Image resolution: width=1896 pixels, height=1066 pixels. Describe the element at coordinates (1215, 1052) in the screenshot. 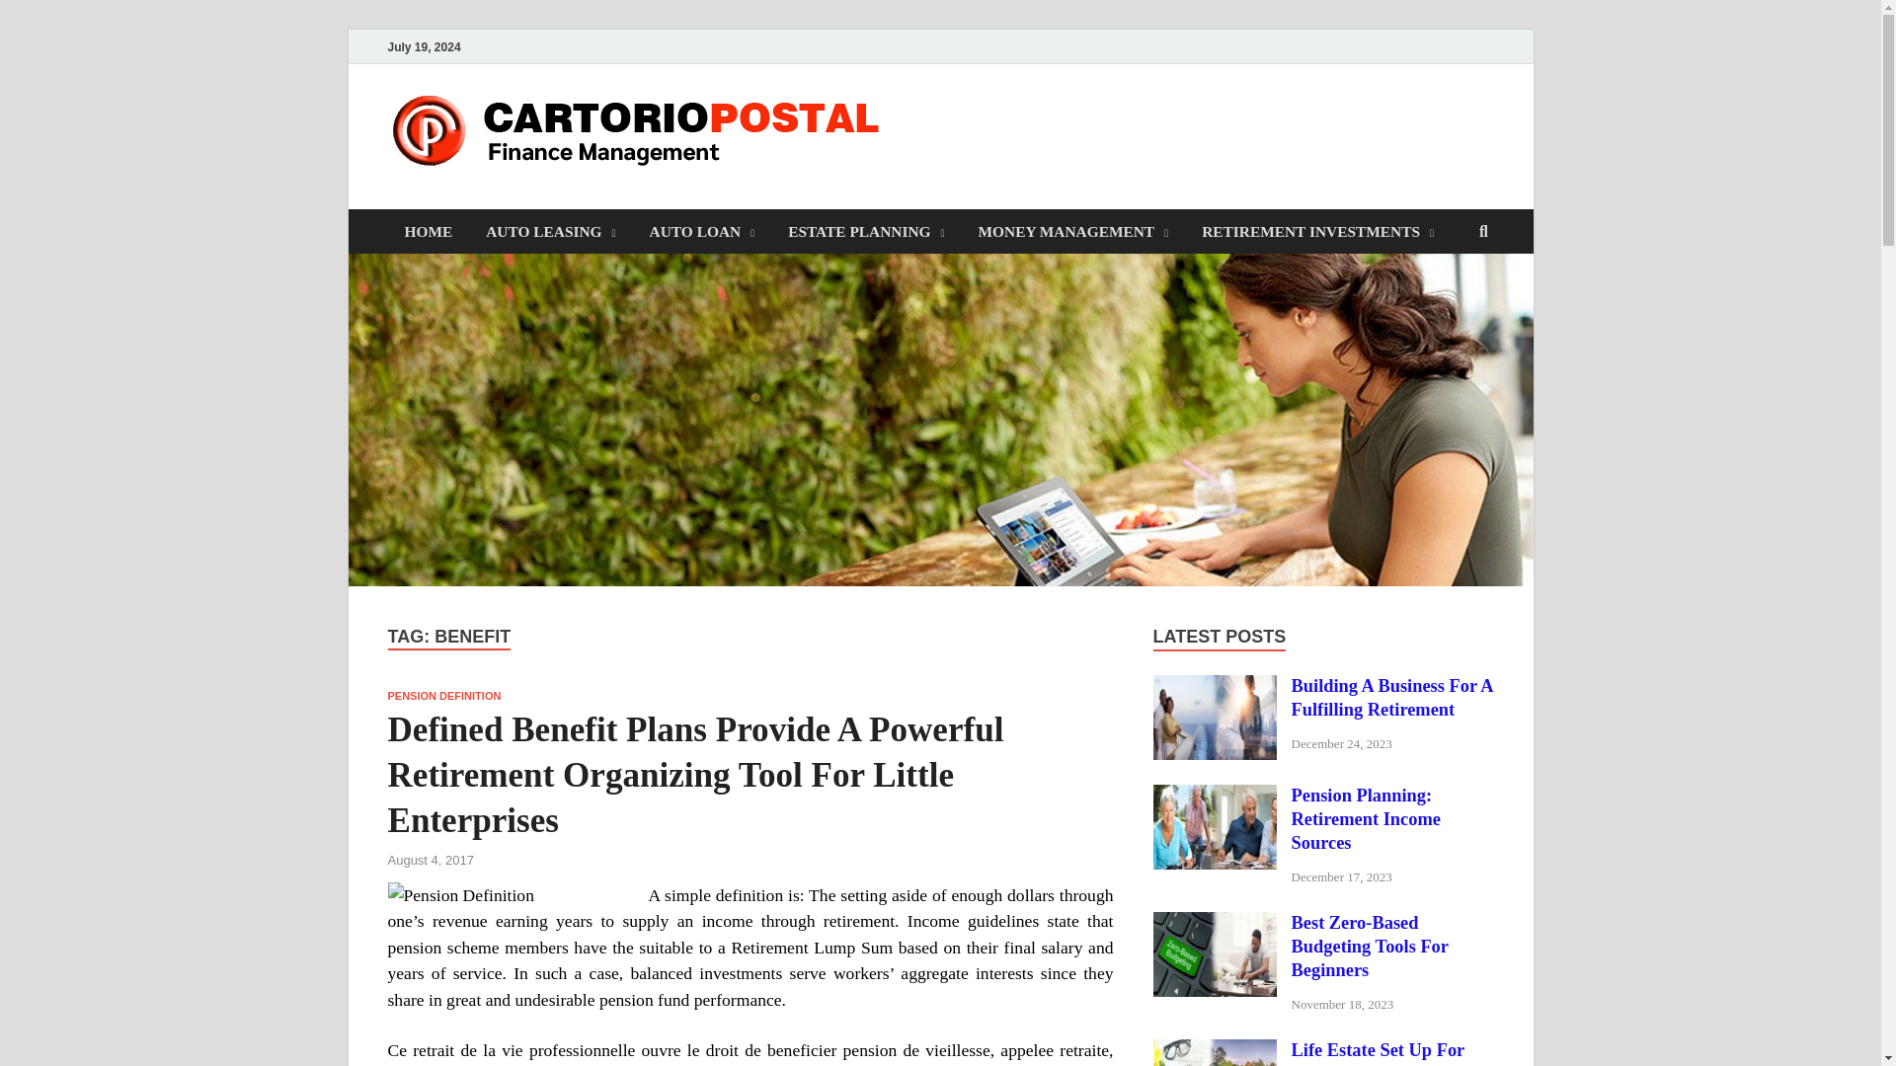

I see `Life Estate Set Up For Asset Protection` at that location.